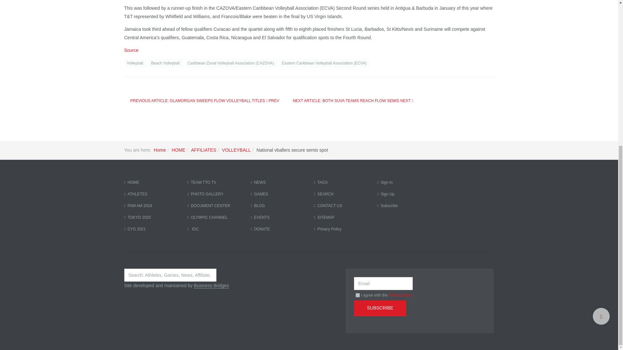  I want to click on Subscribe, so click(380, 308).